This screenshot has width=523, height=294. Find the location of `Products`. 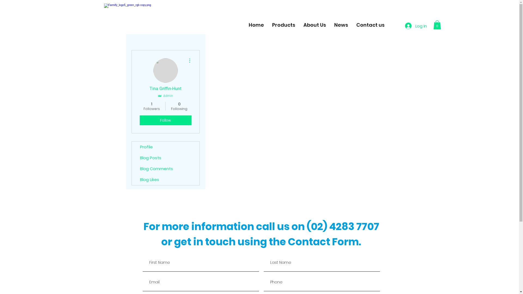

Products is located at coordinates (284, 25).